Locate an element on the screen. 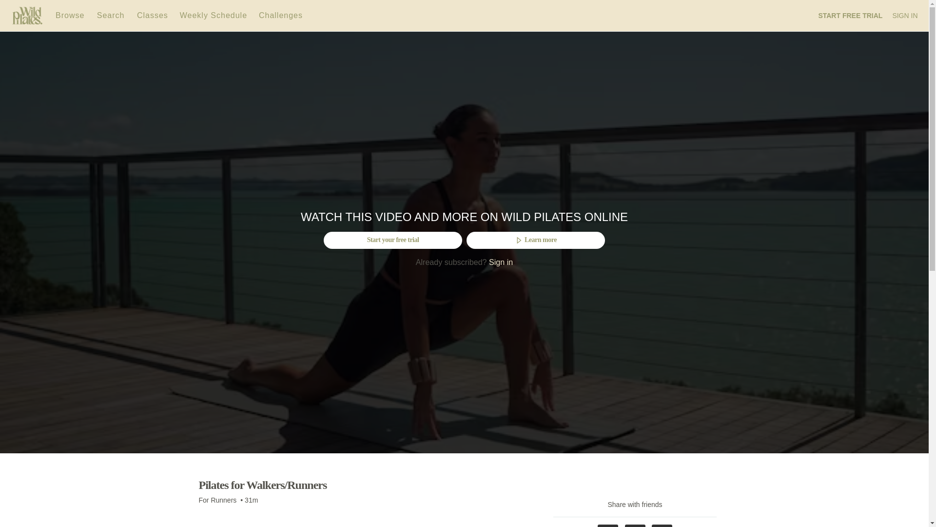  START FREE TRIAL is located at coordinates (850, 16).